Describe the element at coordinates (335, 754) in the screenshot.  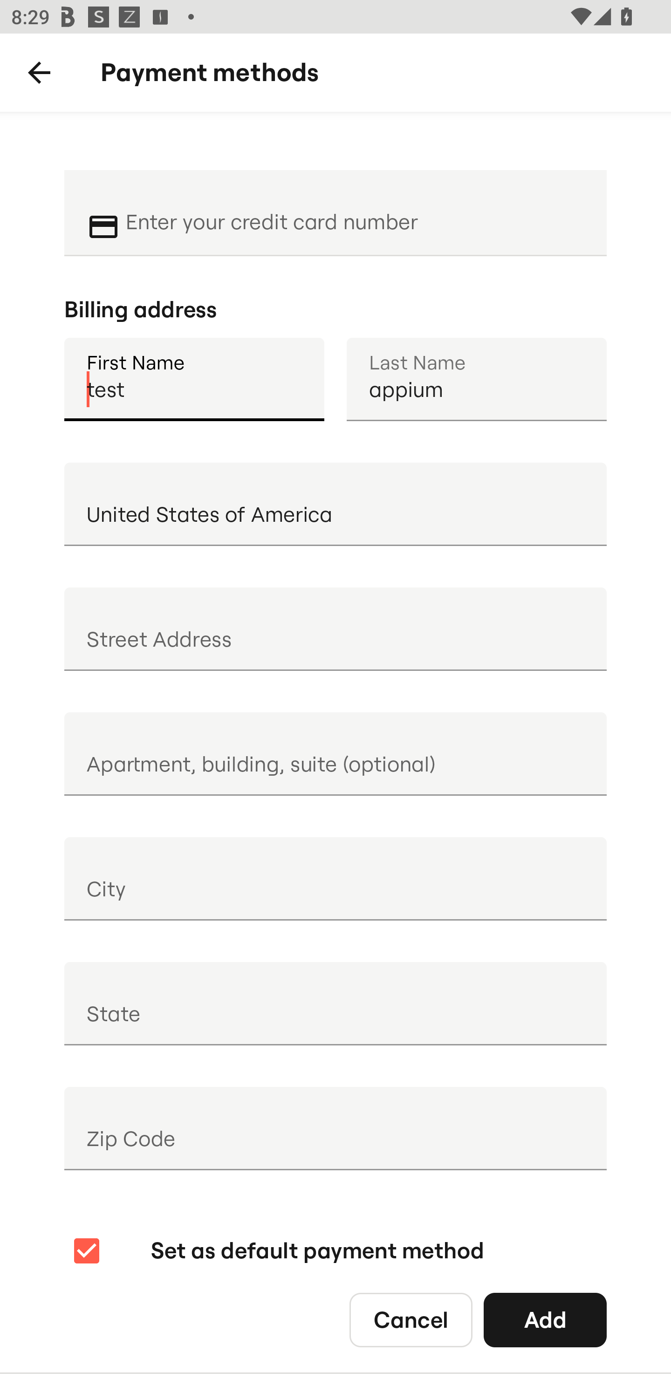
I see `Apartment, building, suite (optional)` at that location.